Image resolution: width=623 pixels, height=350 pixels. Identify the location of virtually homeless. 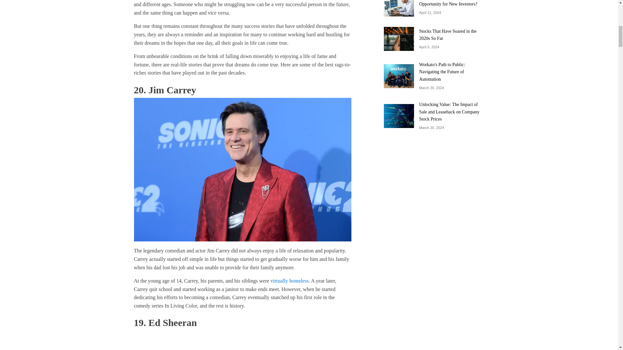
(289, 281).